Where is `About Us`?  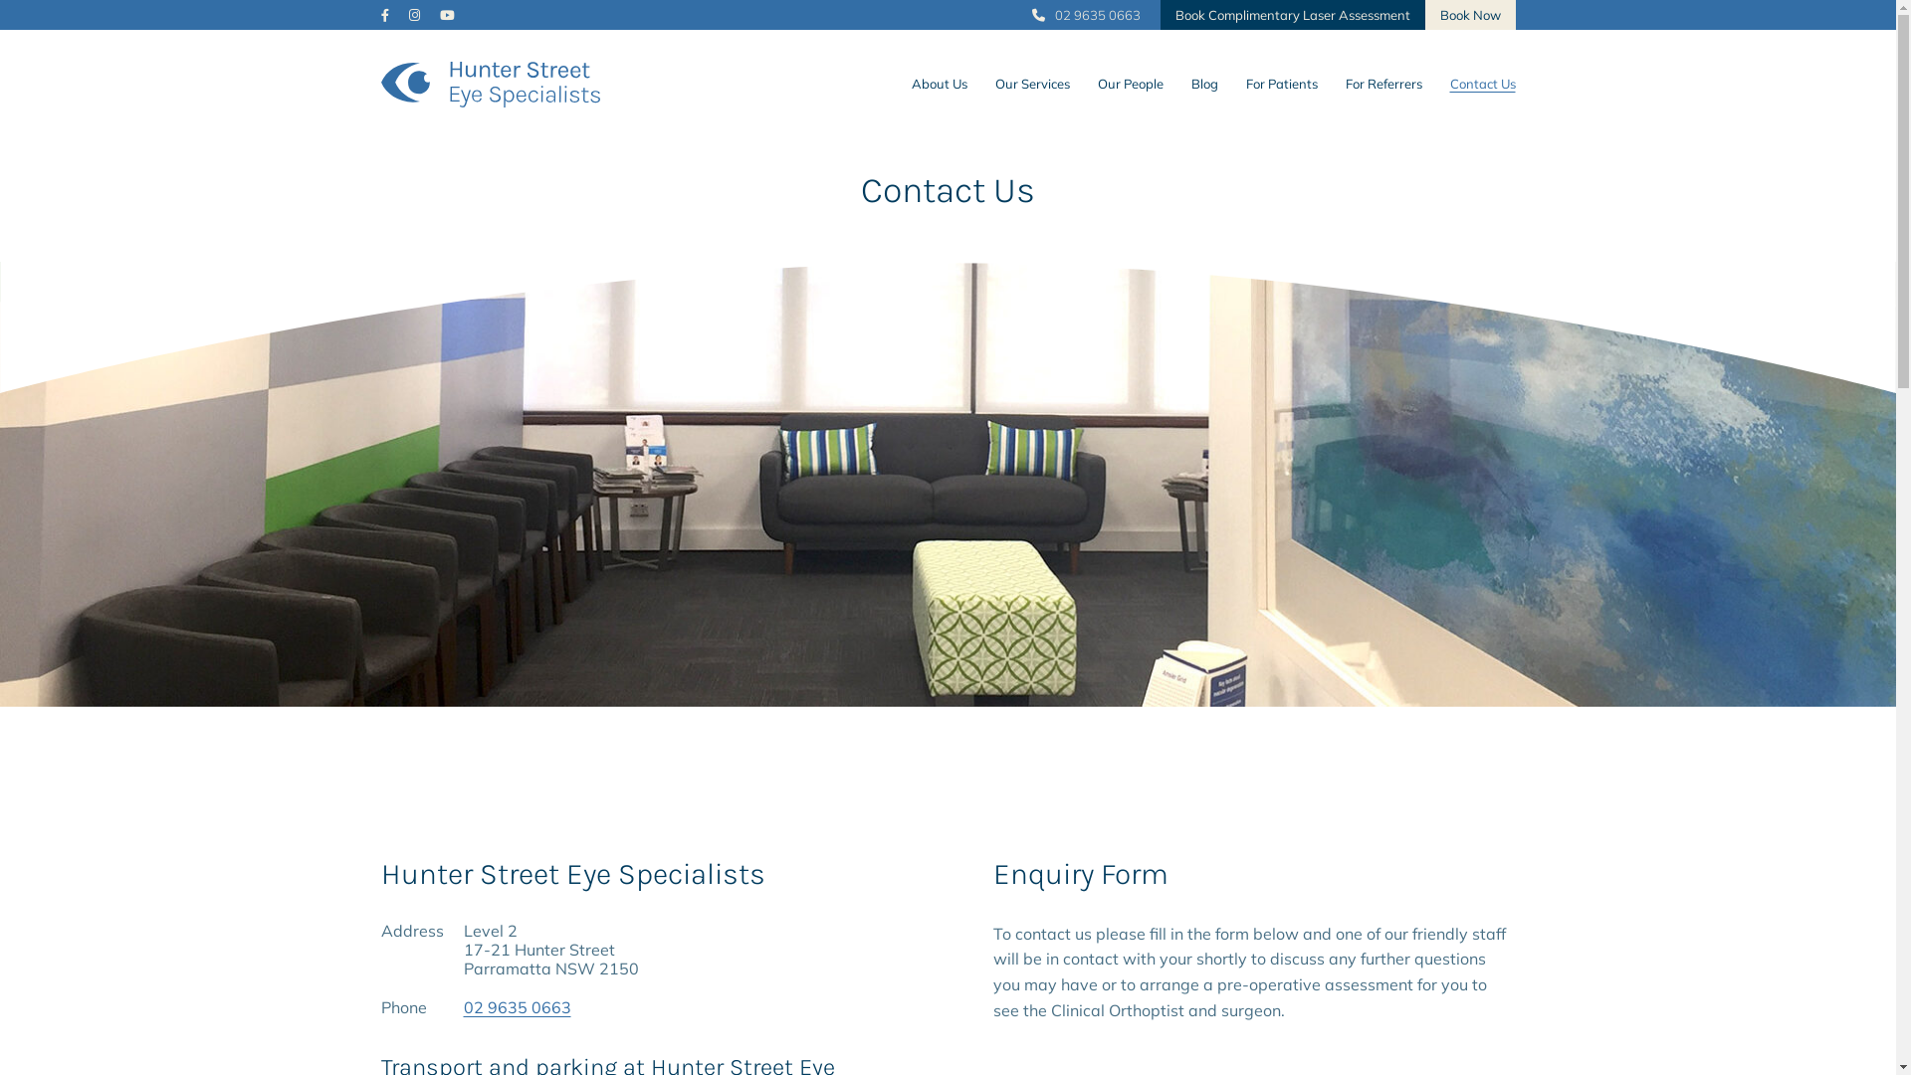 About Us is located at coordinates (940, 85).